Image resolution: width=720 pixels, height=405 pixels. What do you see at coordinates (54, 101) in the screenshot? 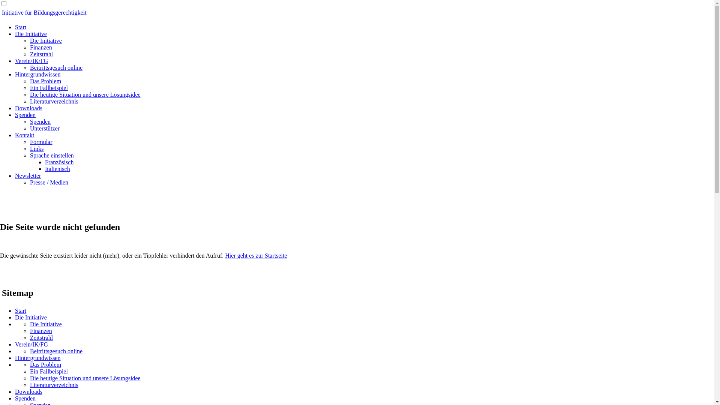
I see `Literaturverzeichnis` at bounding box center [54, 101].